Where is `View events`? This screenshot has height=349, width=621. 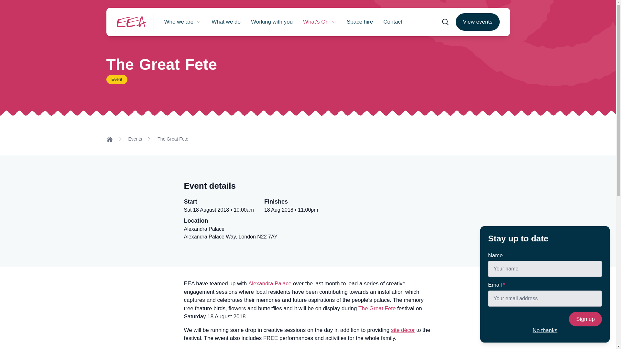
View events is located at coordinates (231, 233).